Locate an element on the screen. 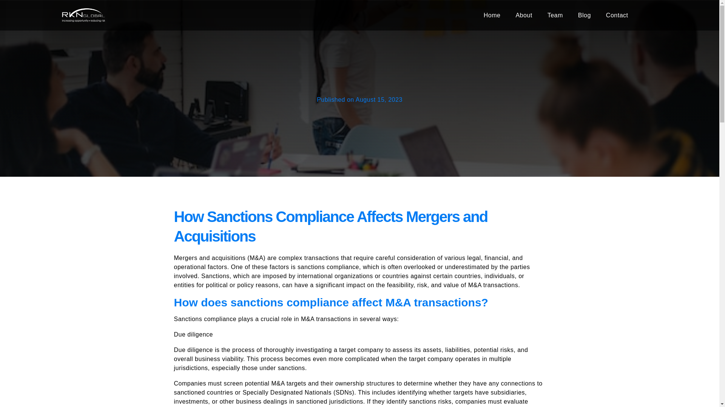  Team is located at coordinates (555, 15).